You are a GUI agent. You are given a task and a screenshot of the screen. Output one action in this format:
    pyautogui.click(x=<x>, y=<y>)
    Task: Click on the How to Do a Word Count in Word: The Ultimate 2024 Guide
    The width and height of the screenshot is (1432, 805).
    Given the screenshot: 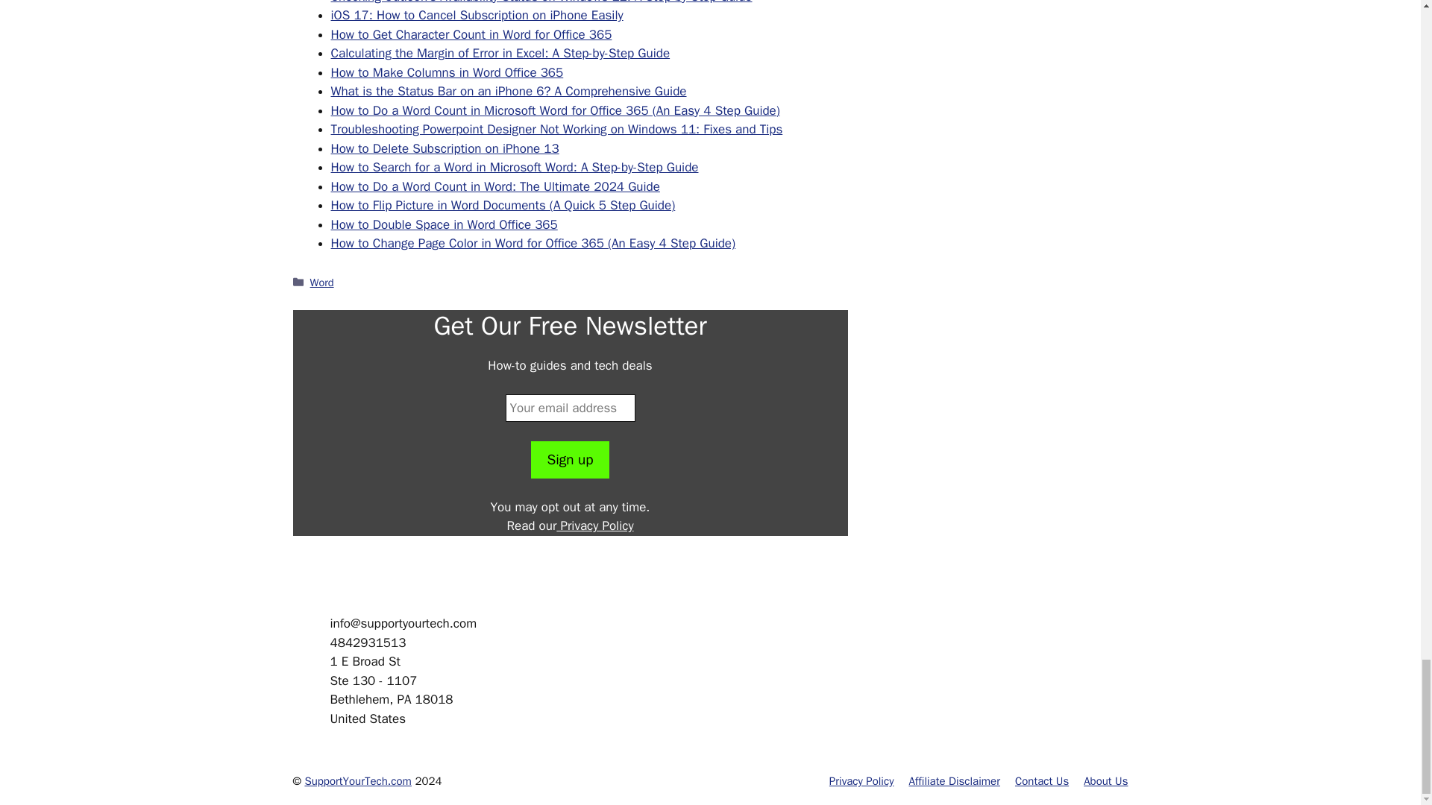 What is the action you would take?
    pyautogui.click(x=495, y=186)
    